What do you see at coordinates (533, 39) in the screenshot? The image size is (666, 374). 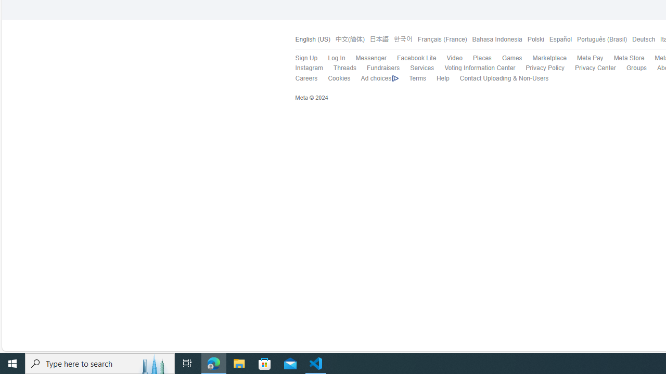 I see `Polski` at bounding box center [533, 39].